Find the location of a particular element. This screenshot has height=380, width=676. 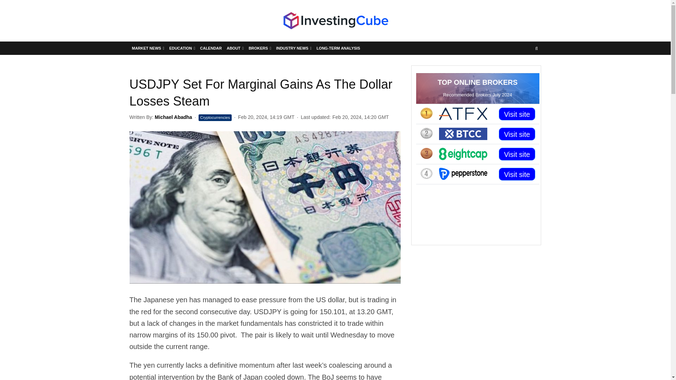

EDUCATION is located at coordinates (182, 48).